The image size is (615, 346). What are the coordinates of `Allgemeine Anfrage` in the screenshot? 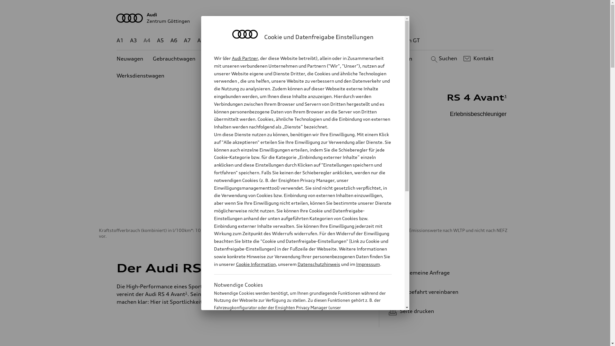 It's located at (439, 273).